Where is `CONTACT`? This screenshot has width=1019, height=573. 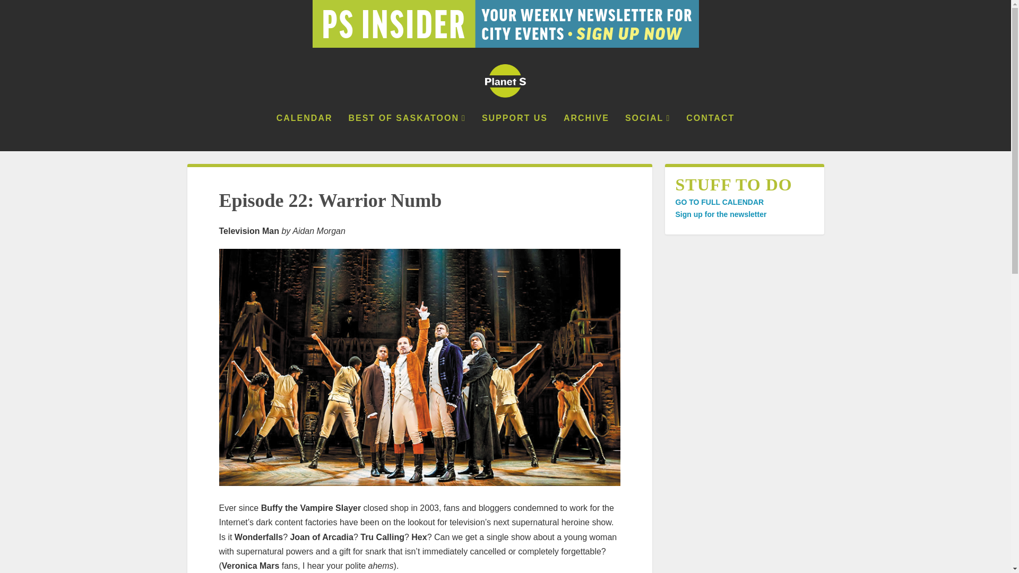 CONTACT is located at coordinates (710, 133).